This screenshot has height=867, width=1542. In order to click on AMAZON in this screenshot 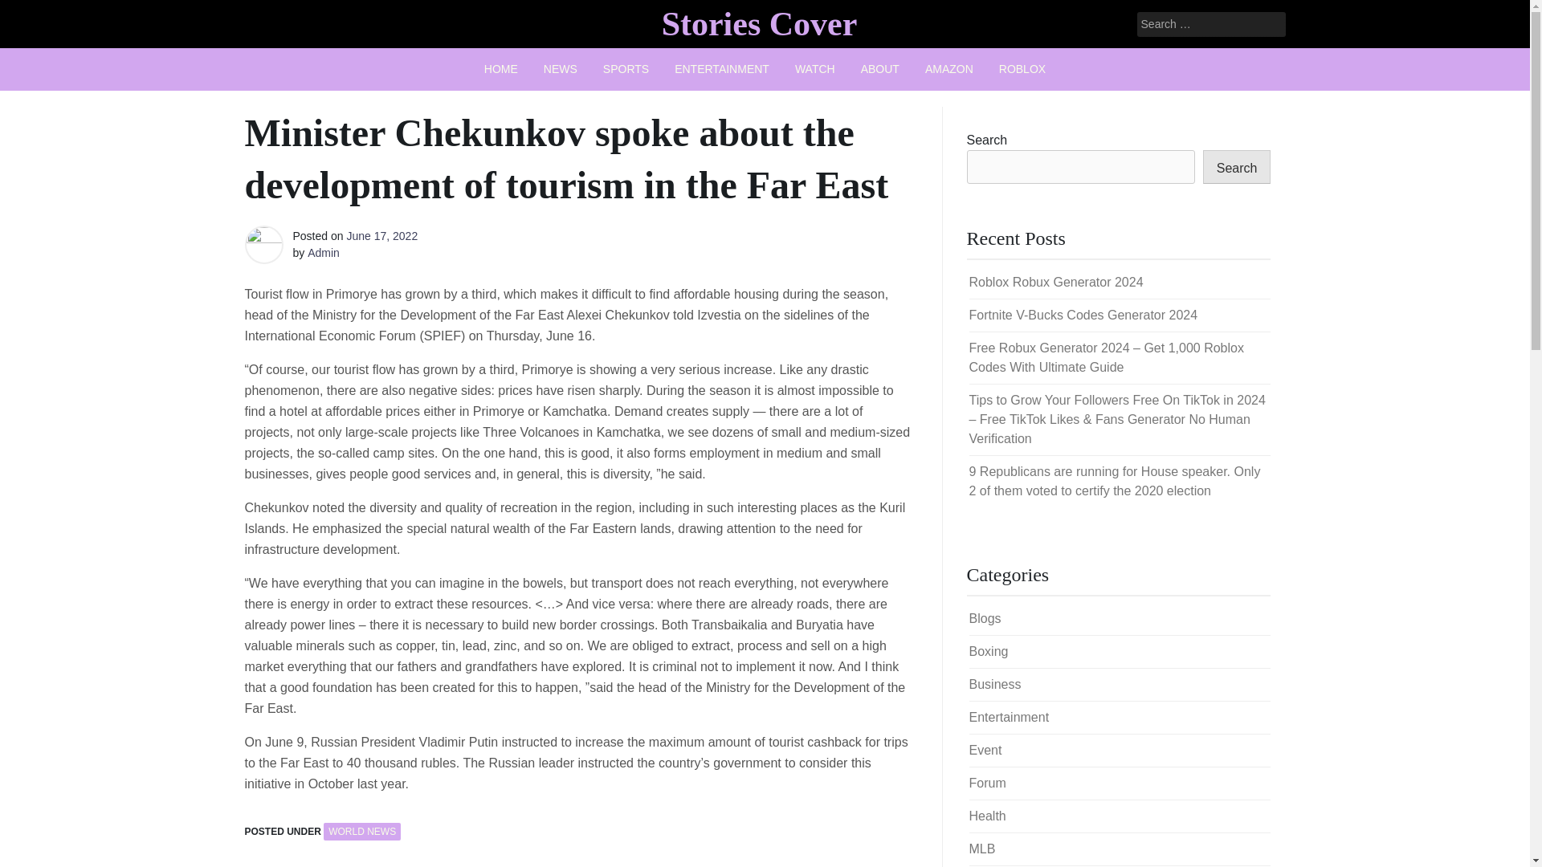, I will do `click(949, 69)`.